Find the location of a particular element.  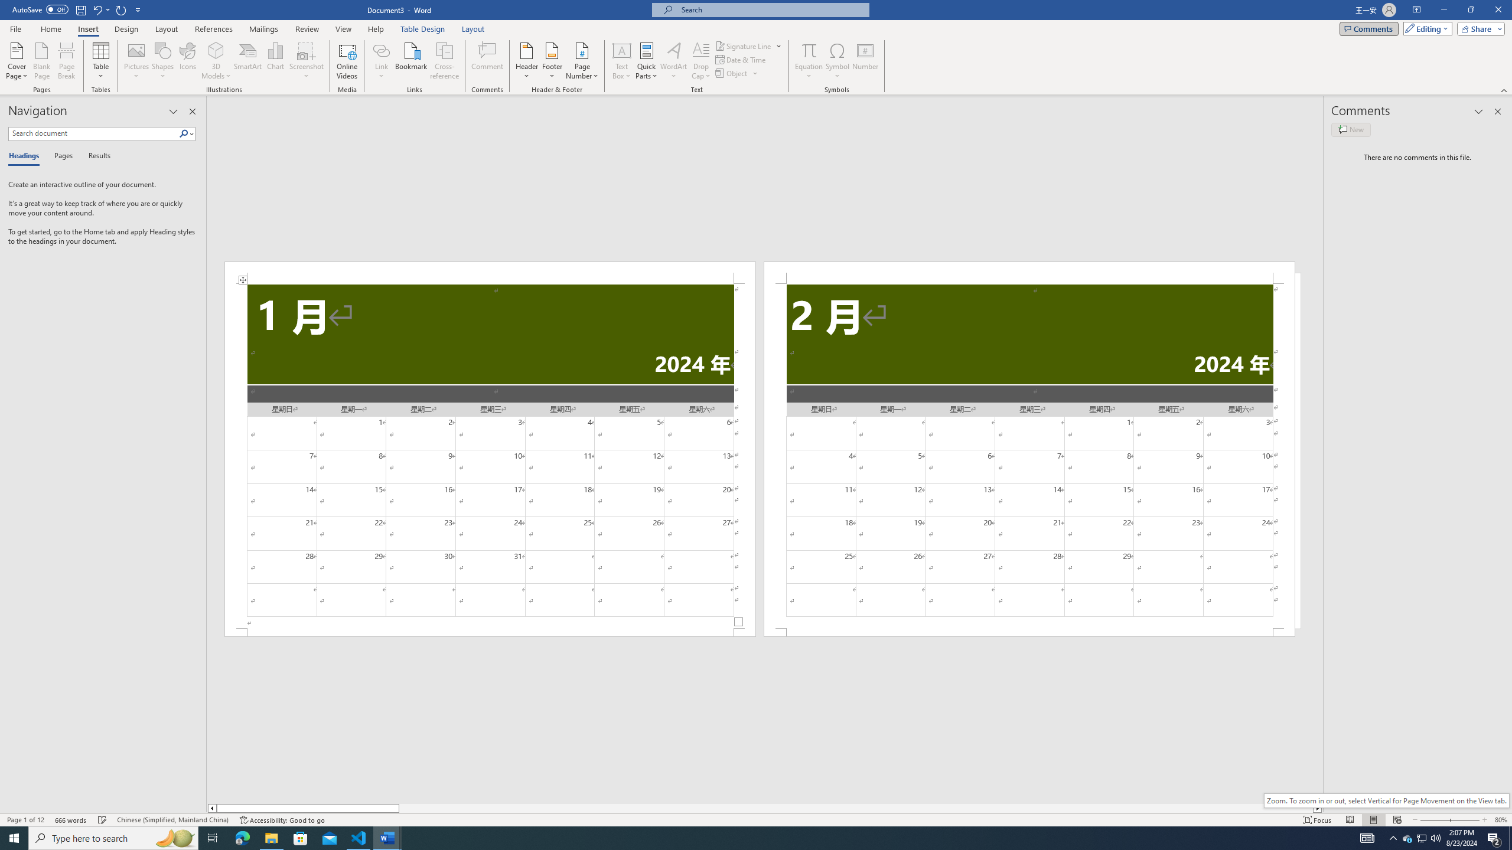

Footer -Section 2- is located at coordinates (1029, 632).